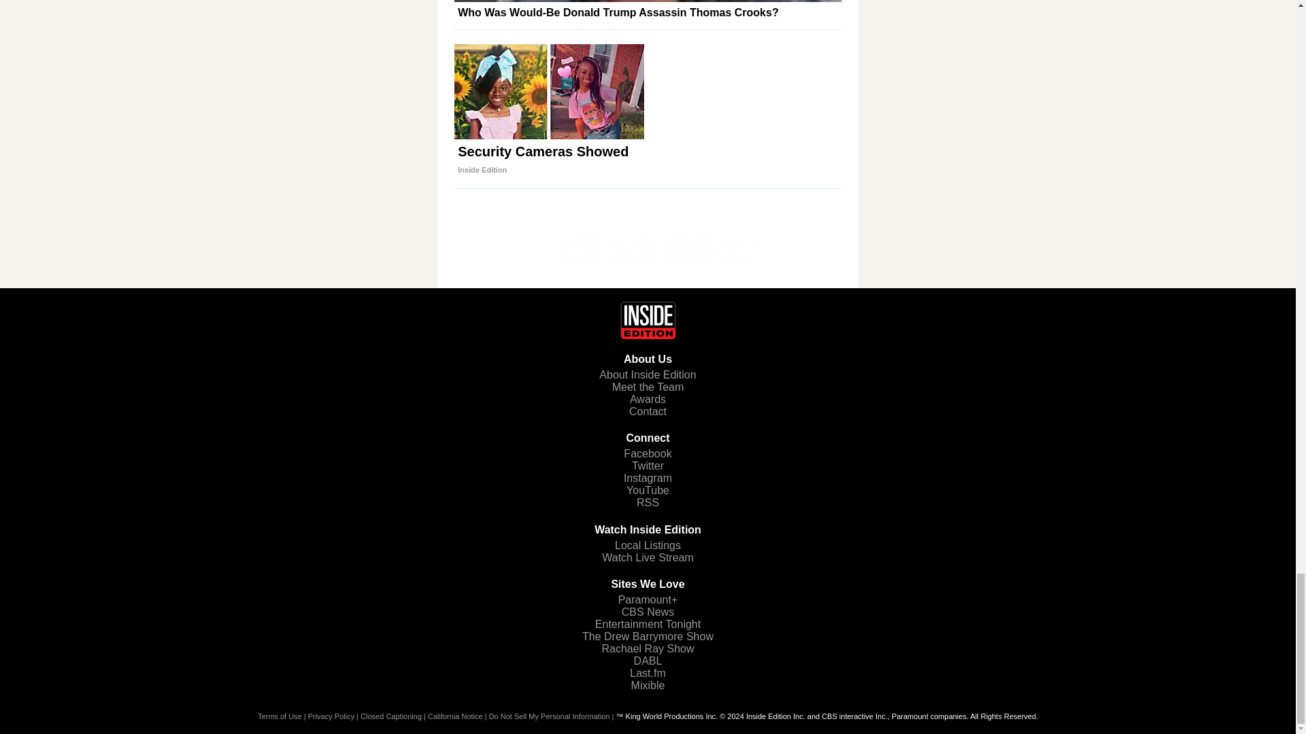 This screenshot has height=734, width=1306. I want to click on Mixible, so click(648, 685).